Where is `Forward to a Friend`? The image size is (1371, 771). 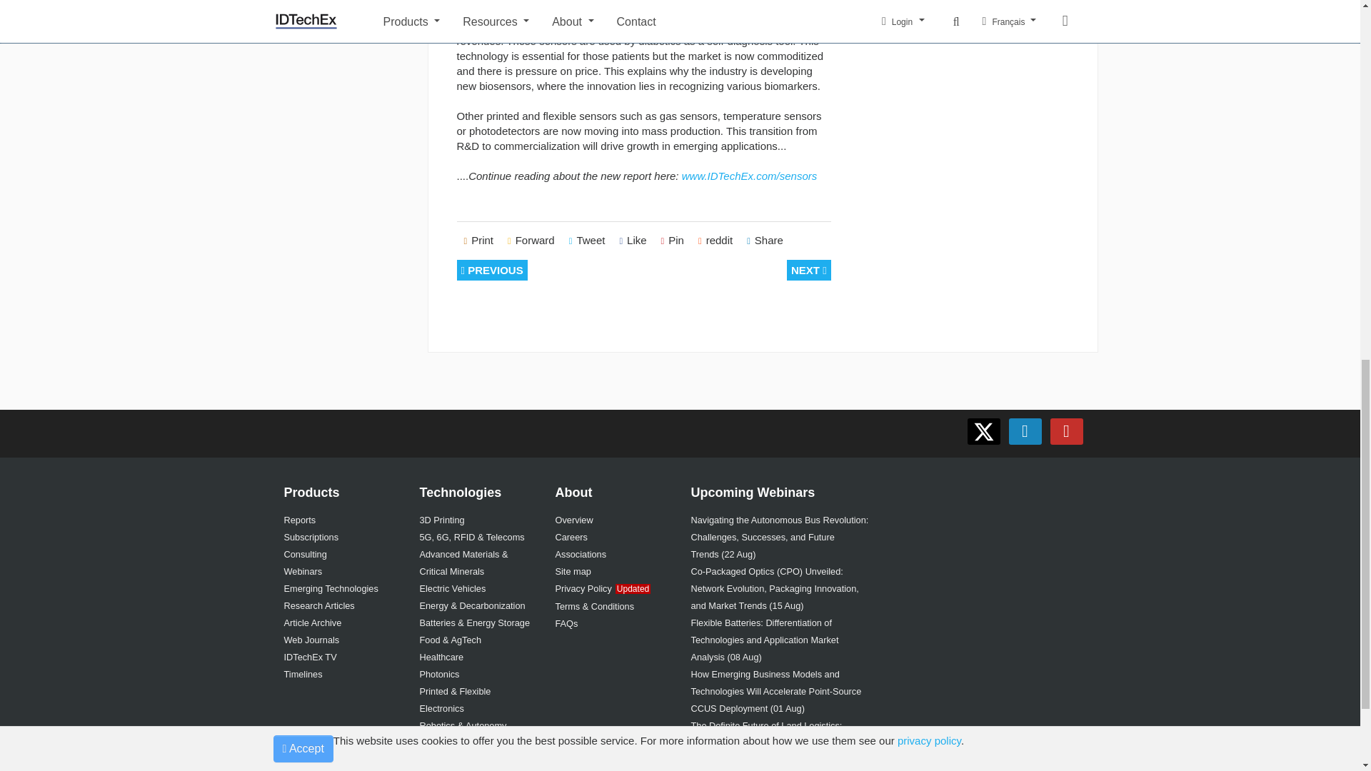
Forward to a Friend is located at coordinates (531, 241).